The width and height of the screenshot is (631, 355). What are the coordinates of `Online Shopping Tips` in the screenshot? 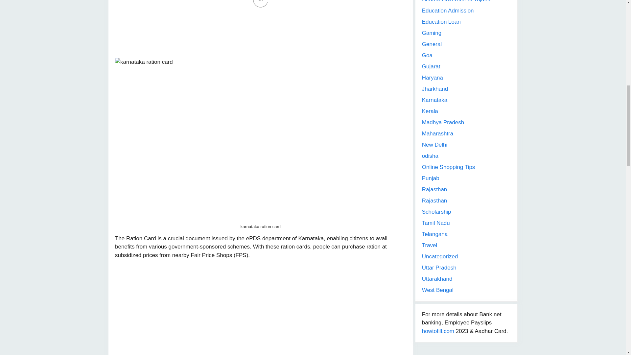 It's located at (448, 167).